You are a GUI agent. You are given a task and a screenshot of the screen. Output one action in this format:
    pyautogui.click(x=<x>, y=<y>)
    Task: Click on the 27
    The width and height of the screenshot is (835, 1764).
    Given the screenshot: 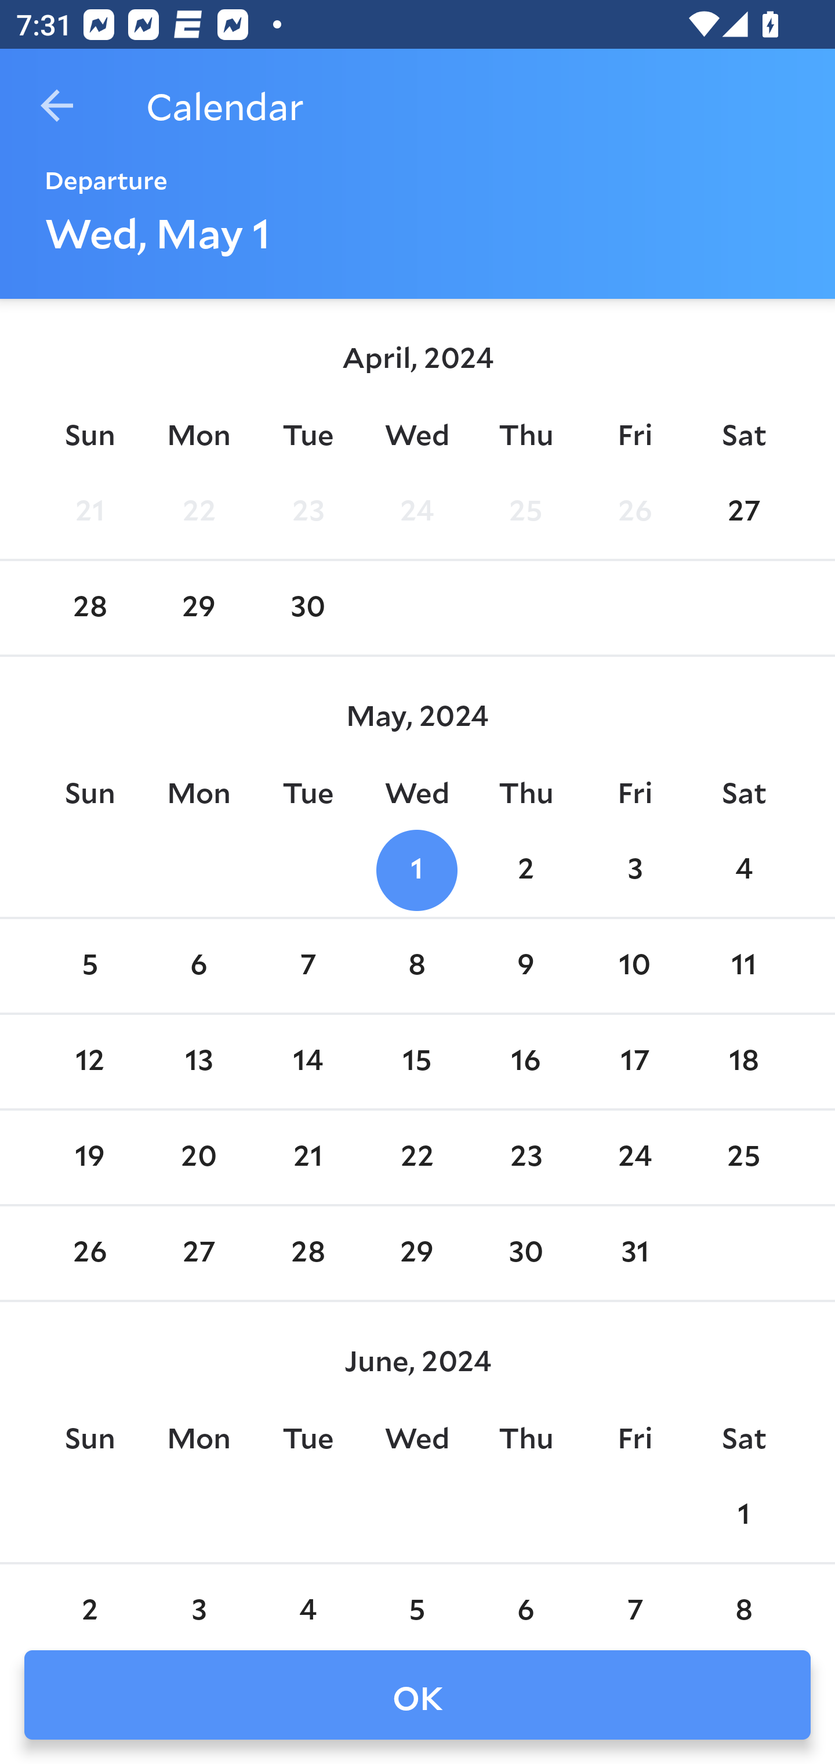 What is the action you would take?
    pyautogui.click(x=743, y=511)
    